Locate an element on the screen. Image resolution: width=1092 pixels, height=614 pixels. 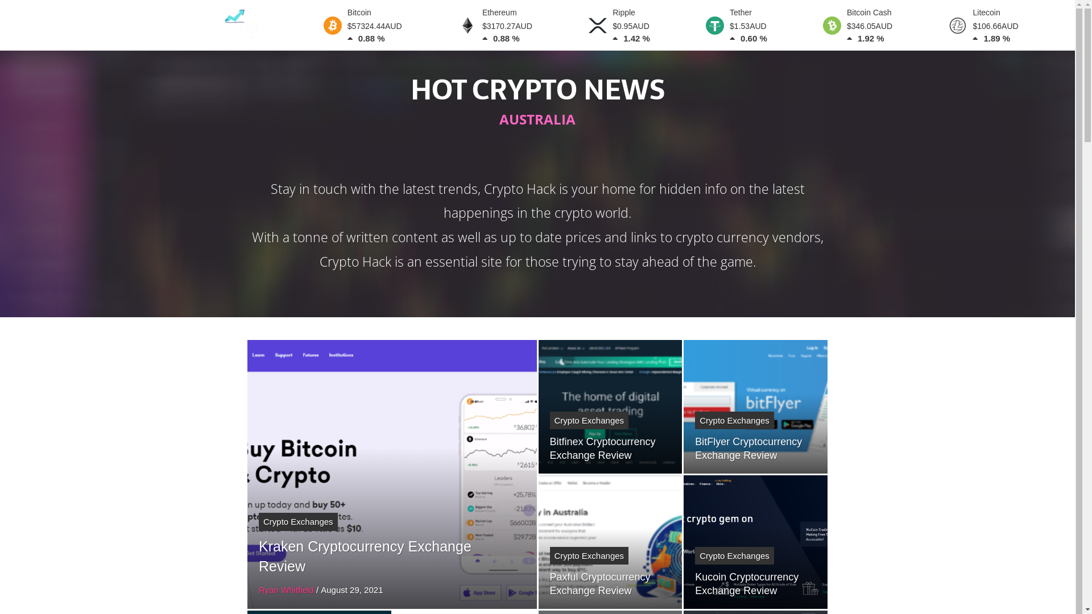
Bitfinex Cryptocurrency Exchange Review is located at coordinates (602, 449).